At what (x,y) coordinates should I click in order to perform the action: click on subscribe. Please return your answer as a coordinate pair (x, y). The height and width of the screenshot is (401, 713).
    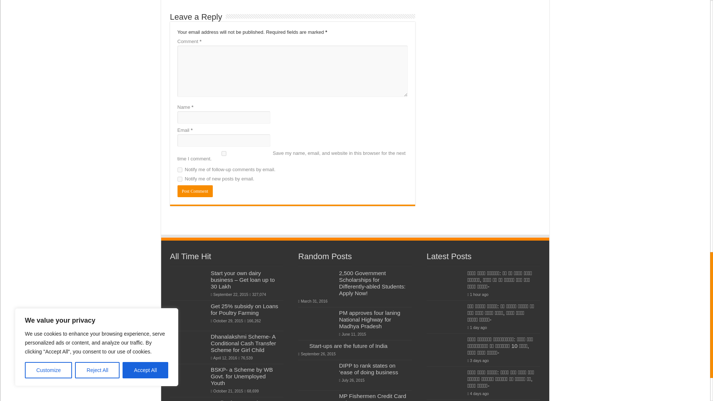
    Looking at the image, I should click on (180, 179).